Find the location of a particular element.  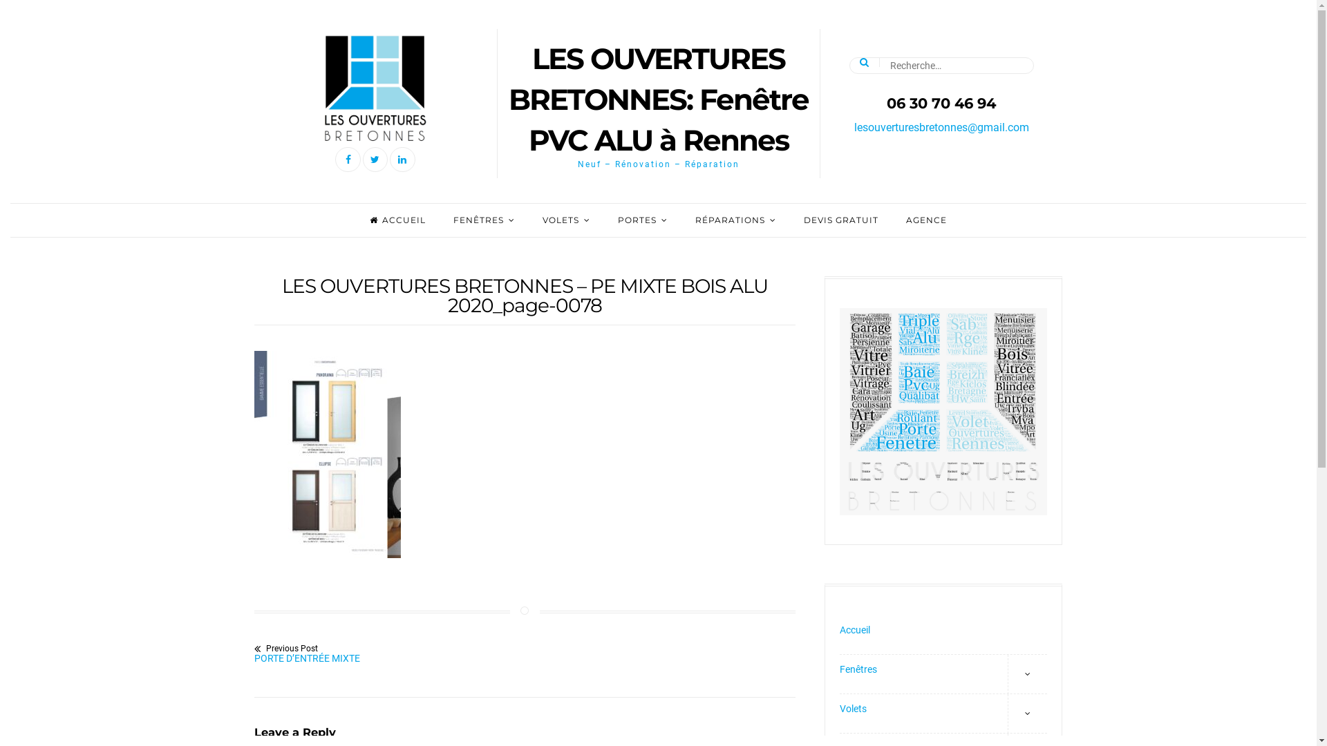

Twitter is located at coordinates (375, 160).